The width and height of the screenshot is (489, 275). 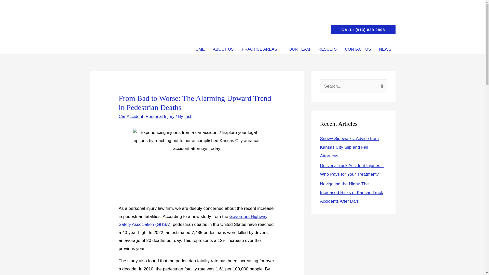 What do you see at coordinates (188, 116) in the screenshot?
I see `View all posts by msb` at bounding box center [188, 116].